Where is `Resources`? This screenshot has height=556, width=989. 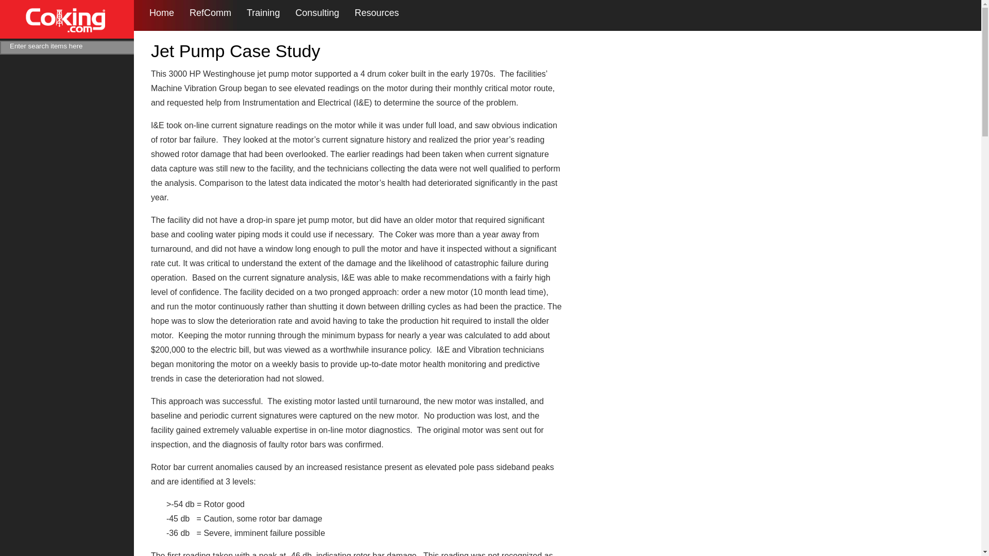
Resources is located at coordinates (376, 13).